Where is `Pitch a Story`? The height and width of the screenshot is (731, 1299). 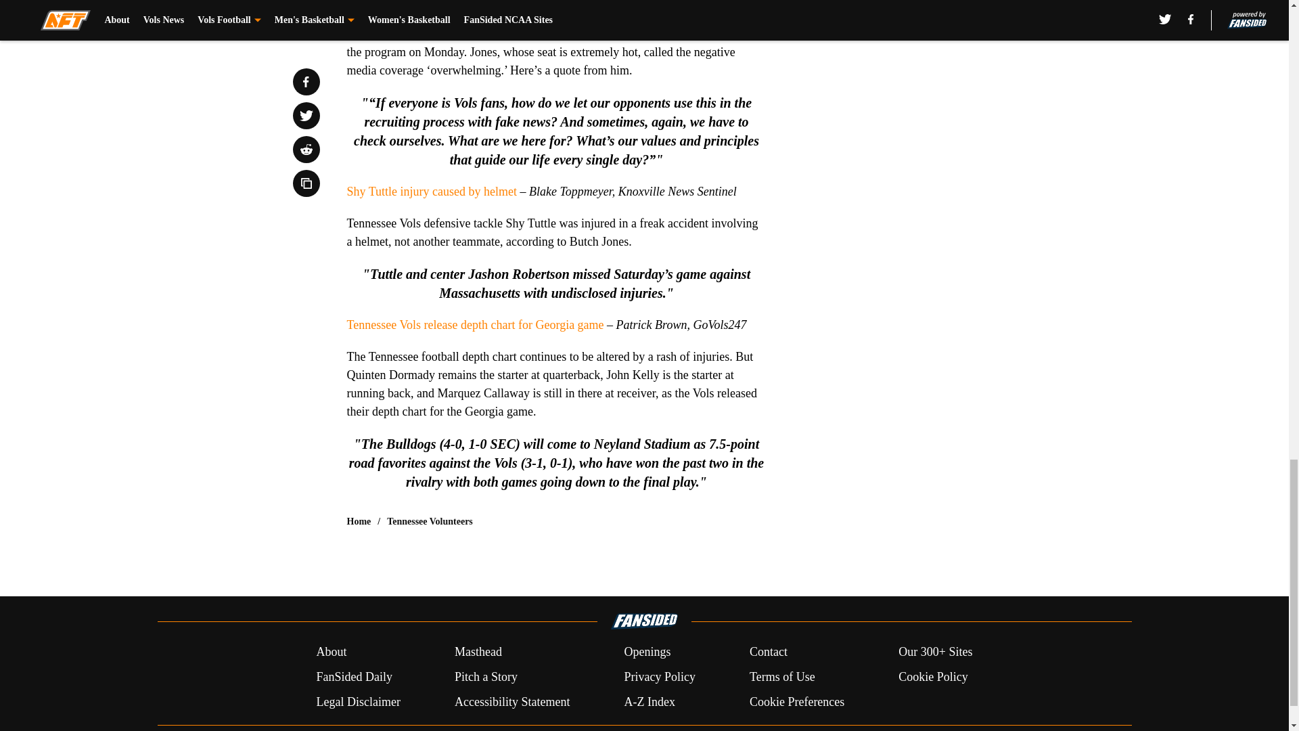
Pitch a Story is located at coordinates (486, 677).